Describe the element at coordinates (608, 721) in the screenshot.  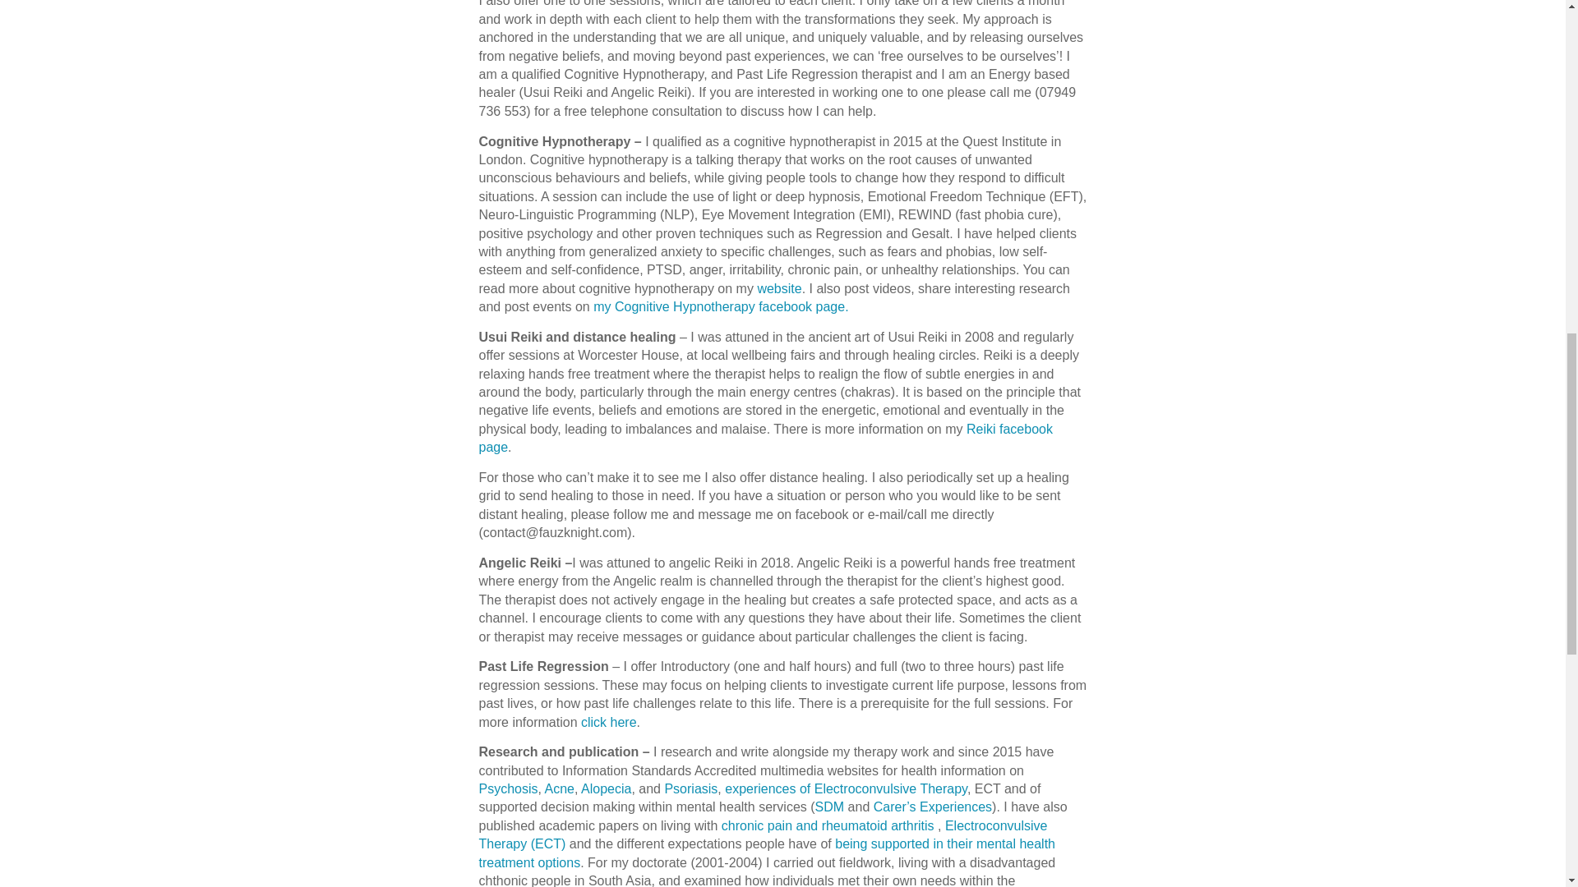
I see `click here` at that location.